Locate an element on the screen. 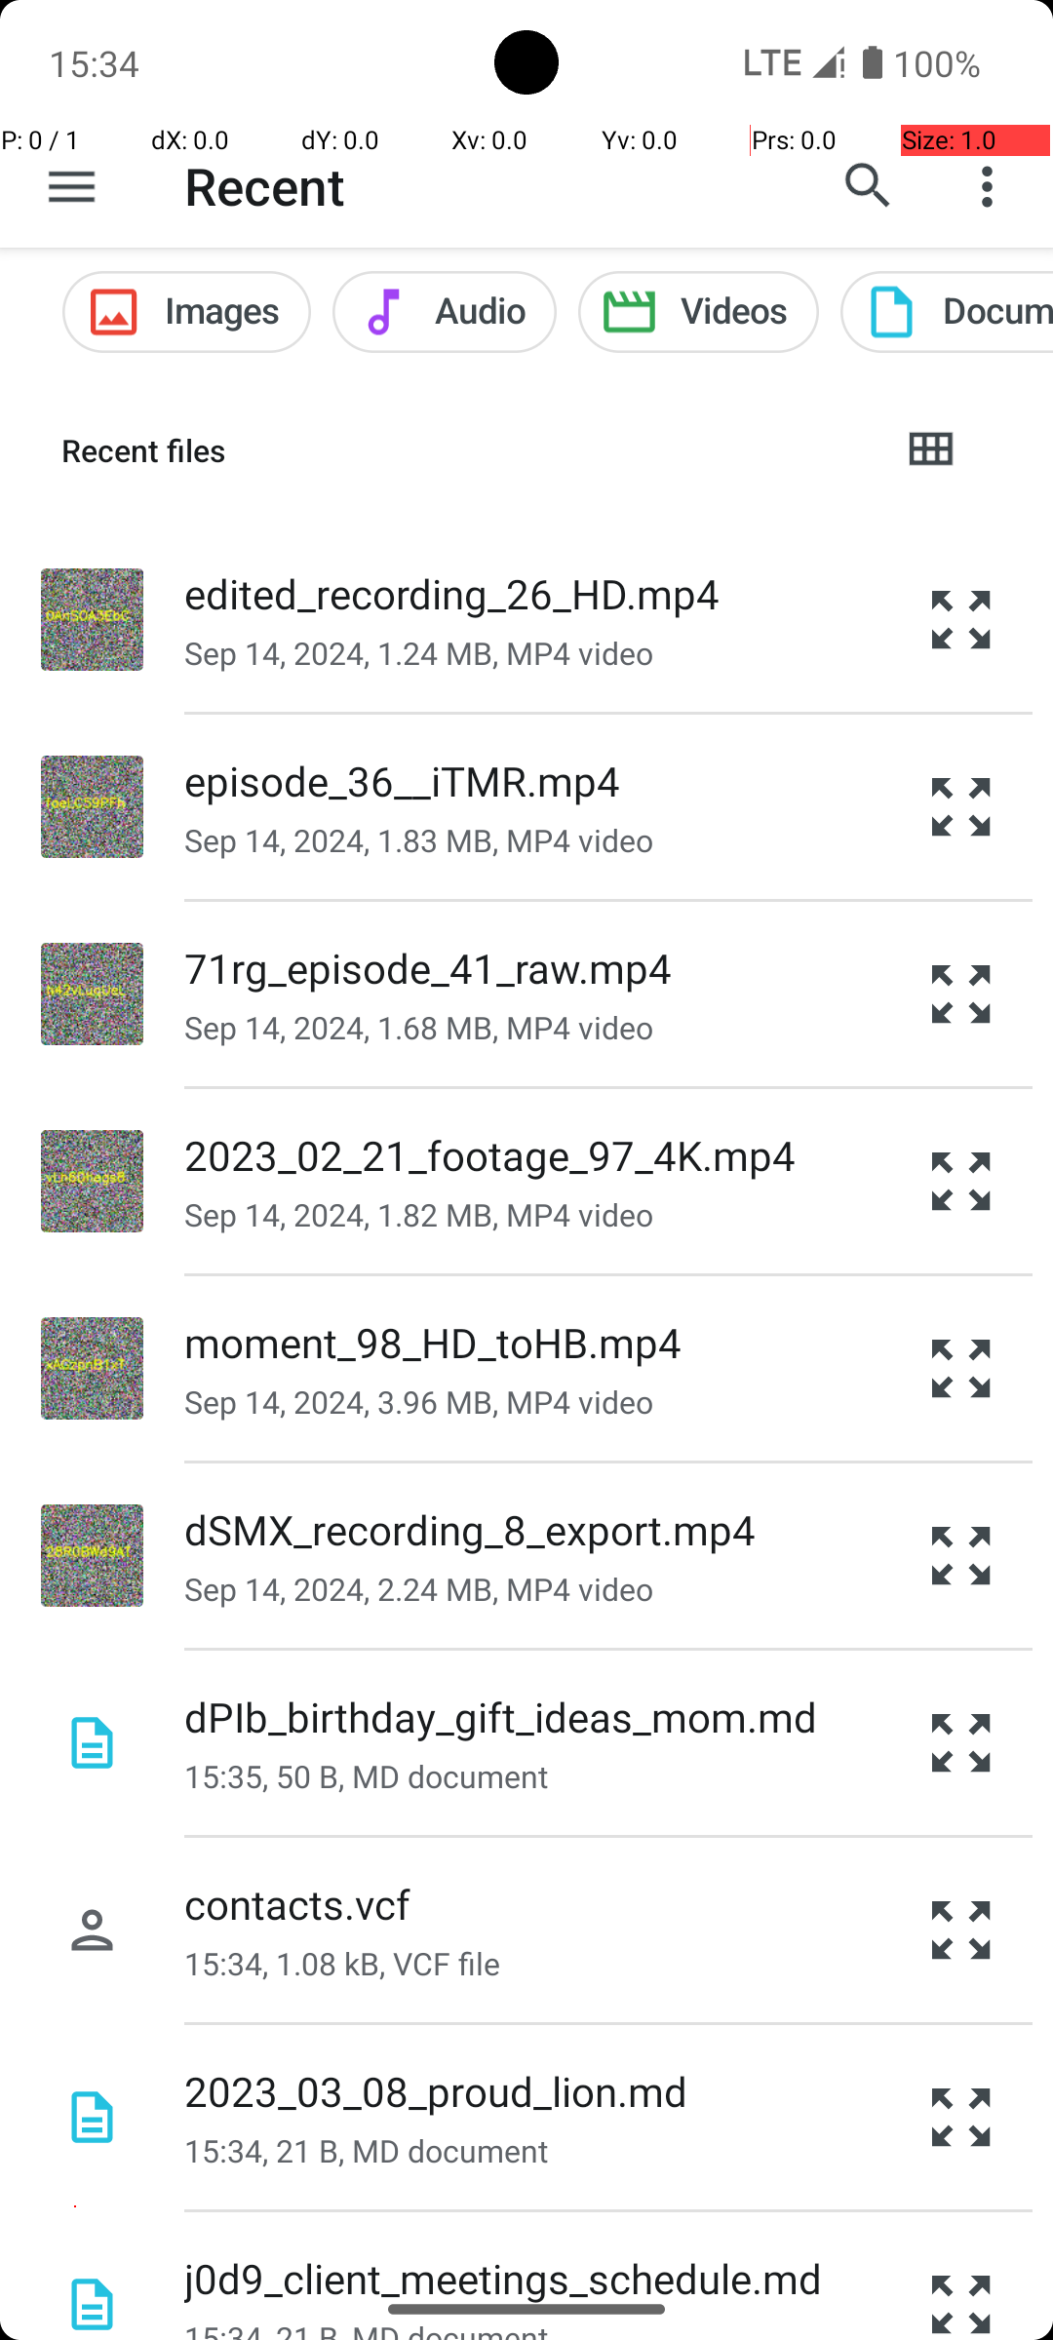  Sep 14, 2024, 3.96 MB, MP4 video is located at coordinates (419, 1402).